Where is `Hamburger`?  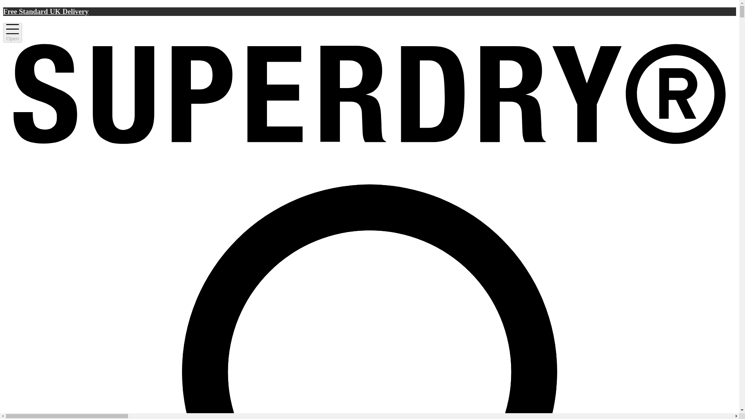 Hamburger is located at coordinates (12, 33).